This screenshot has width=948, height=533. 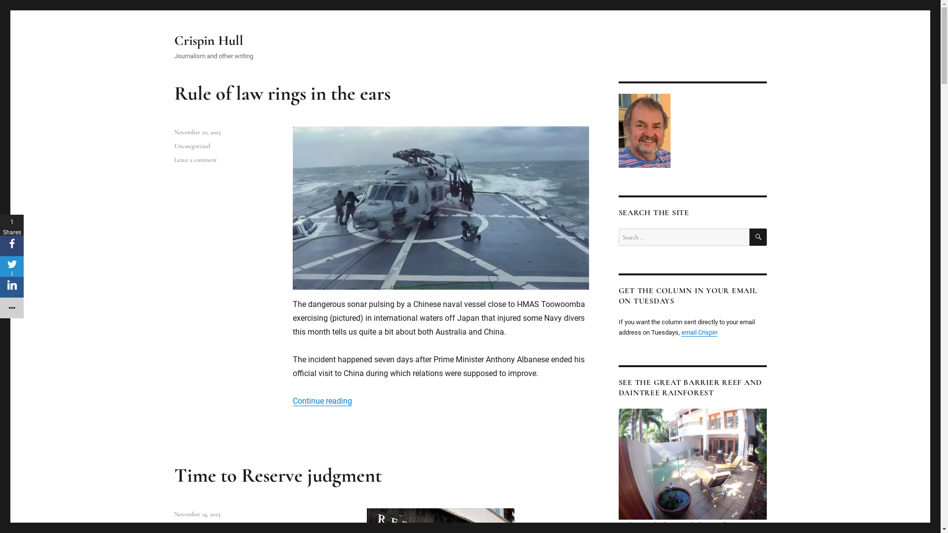 What do you see at coordinates (192, 146) in the screenshot?
I see `Uncategorized` at bounding box center [192, 146].